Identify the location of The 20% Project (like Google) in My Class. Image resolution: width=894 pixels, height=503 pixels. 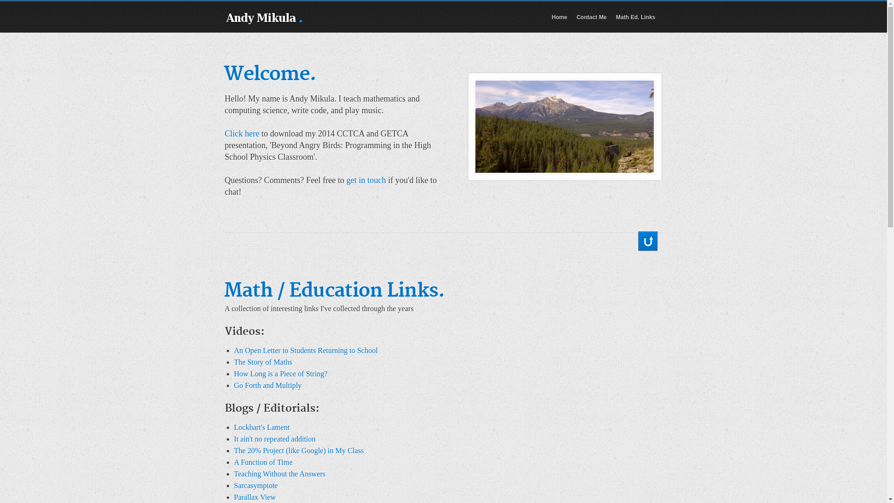
(299, 451).